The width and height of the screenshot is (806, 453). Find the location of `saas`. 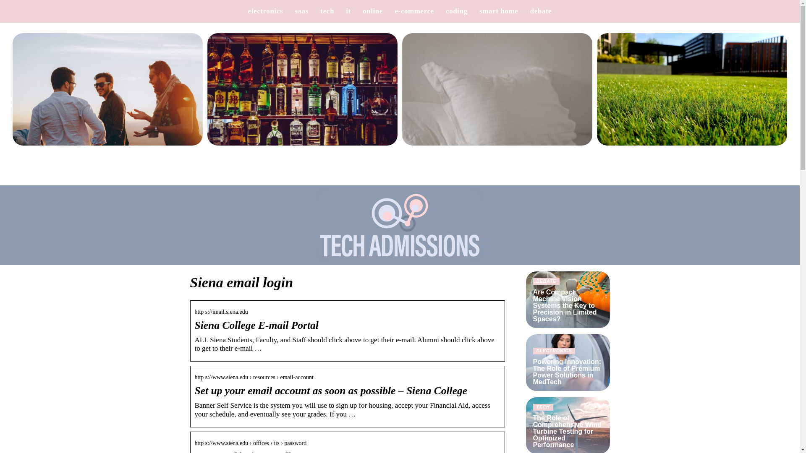

saas is located at coordinates (301, 11).